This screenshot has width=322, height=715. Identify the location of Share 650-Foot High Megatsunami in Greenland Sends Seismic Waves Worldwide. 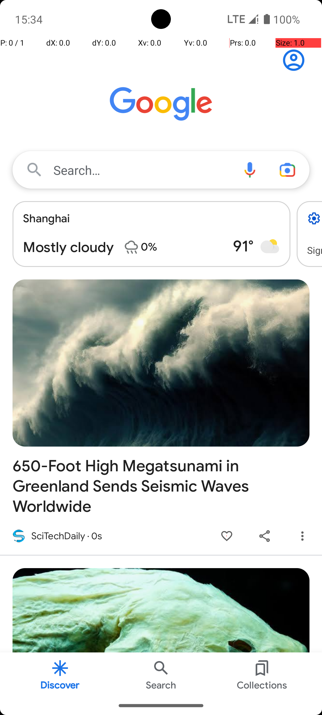
(265, 536).